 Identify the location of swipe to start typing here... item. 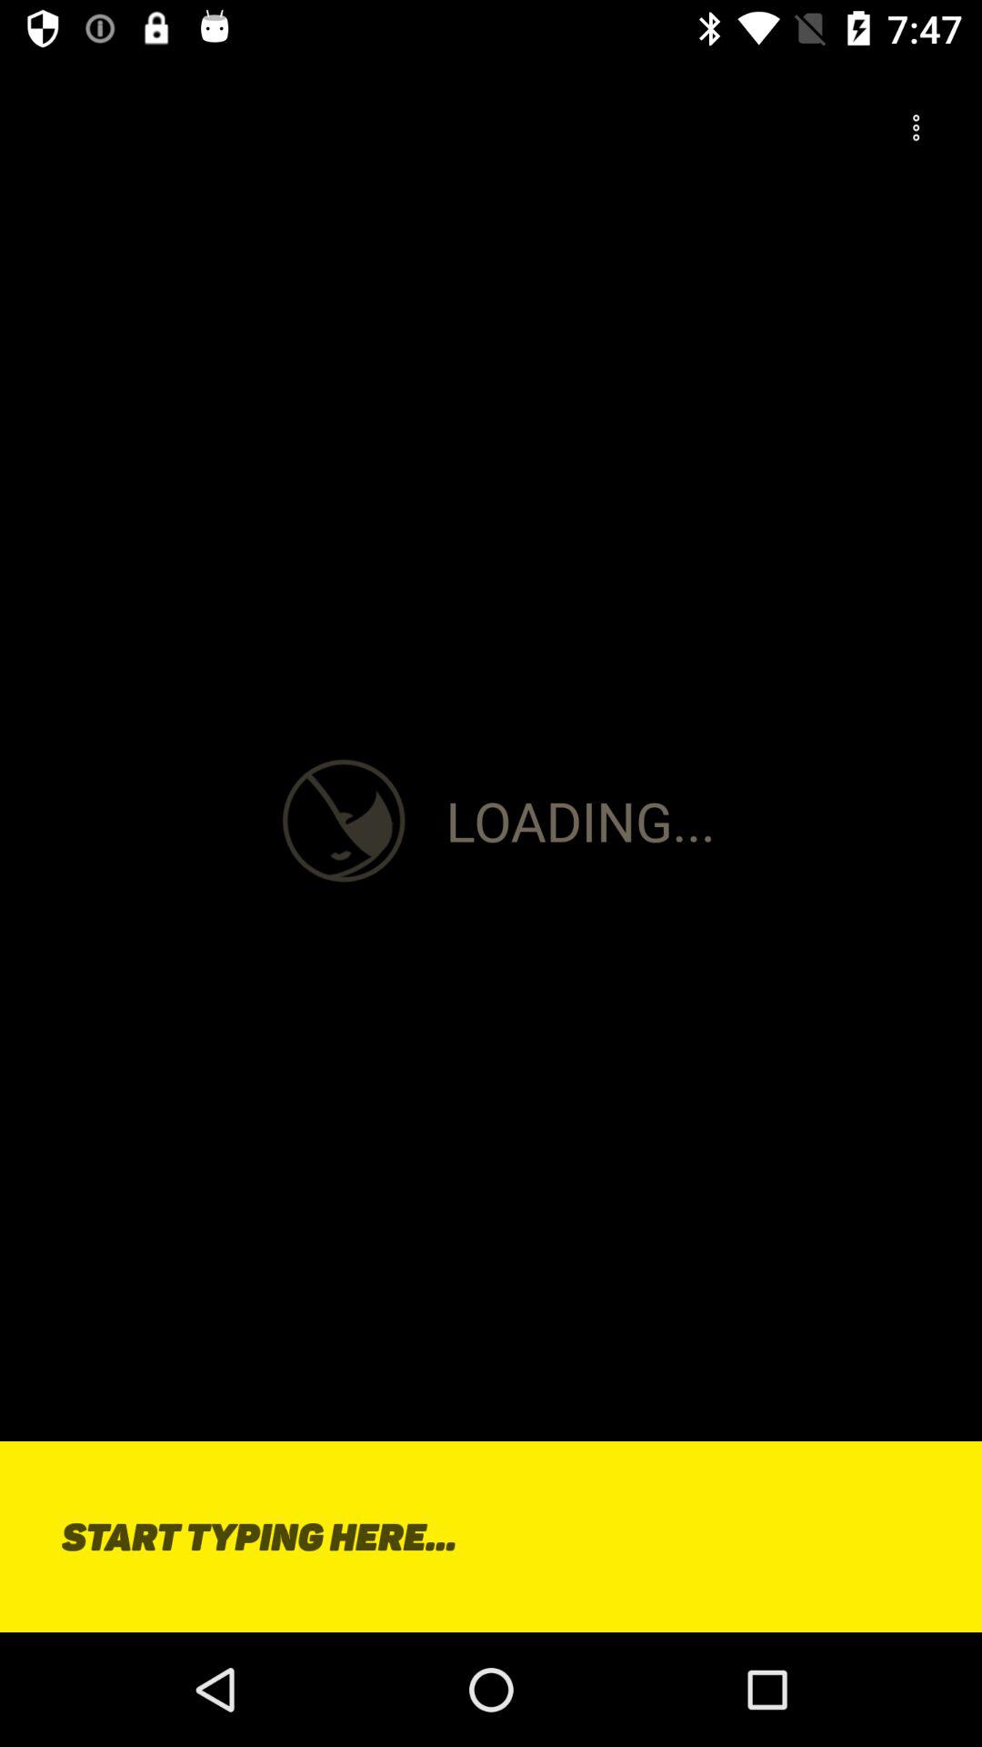
(491, 1536).